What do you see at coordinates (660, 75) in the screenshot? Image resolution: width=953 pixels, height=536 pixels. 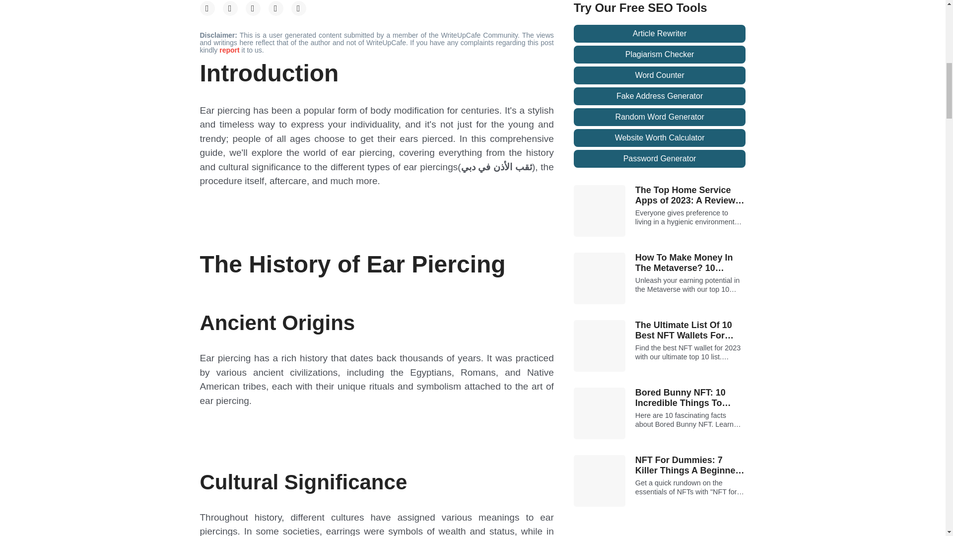 I see `Word Counter` at bounding box center [660, 75].